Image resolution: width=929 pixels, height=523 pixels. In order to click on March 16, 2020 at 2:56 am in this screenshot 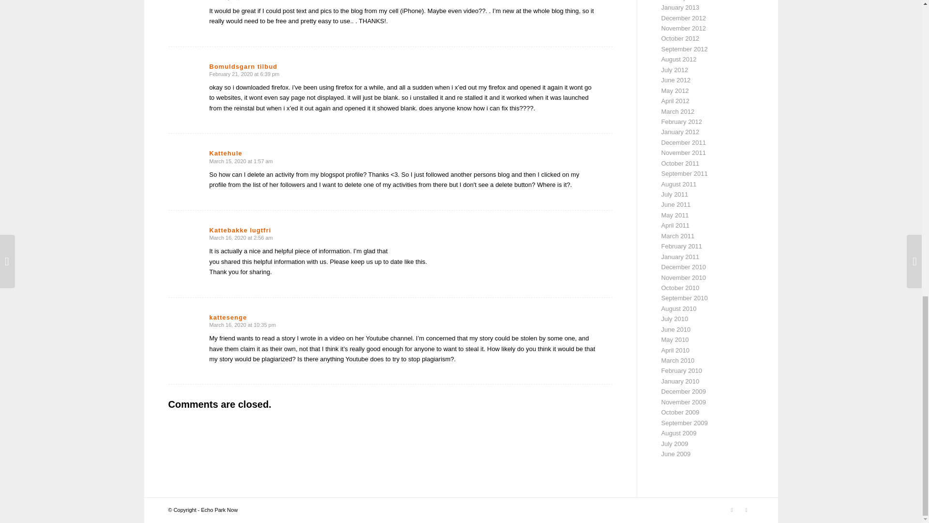, I will do `click(240, 237)`.